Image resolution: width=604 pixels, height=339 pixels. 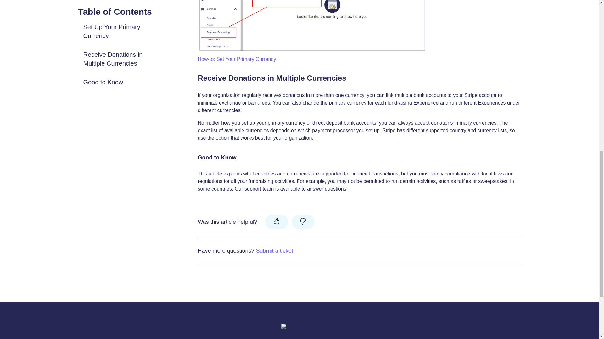 I want to click on Case Studies, so click(x=266, y=338).